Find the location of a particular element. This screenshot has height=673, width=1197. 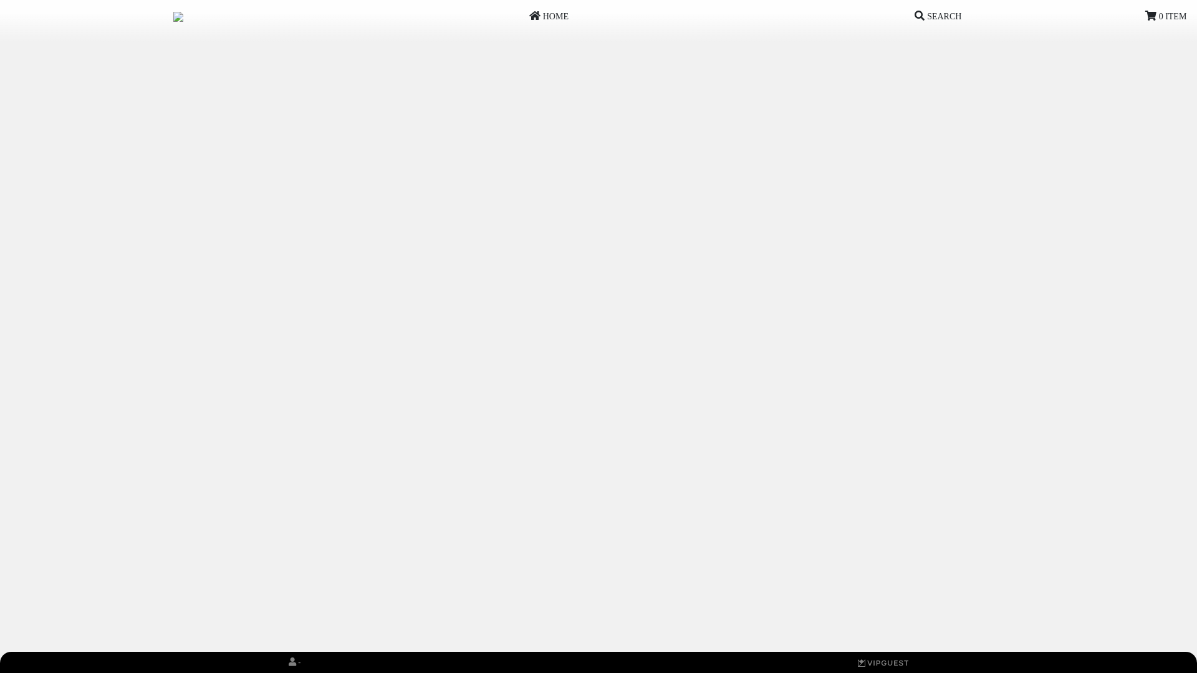

HOME is located at coordinates (549, 16).